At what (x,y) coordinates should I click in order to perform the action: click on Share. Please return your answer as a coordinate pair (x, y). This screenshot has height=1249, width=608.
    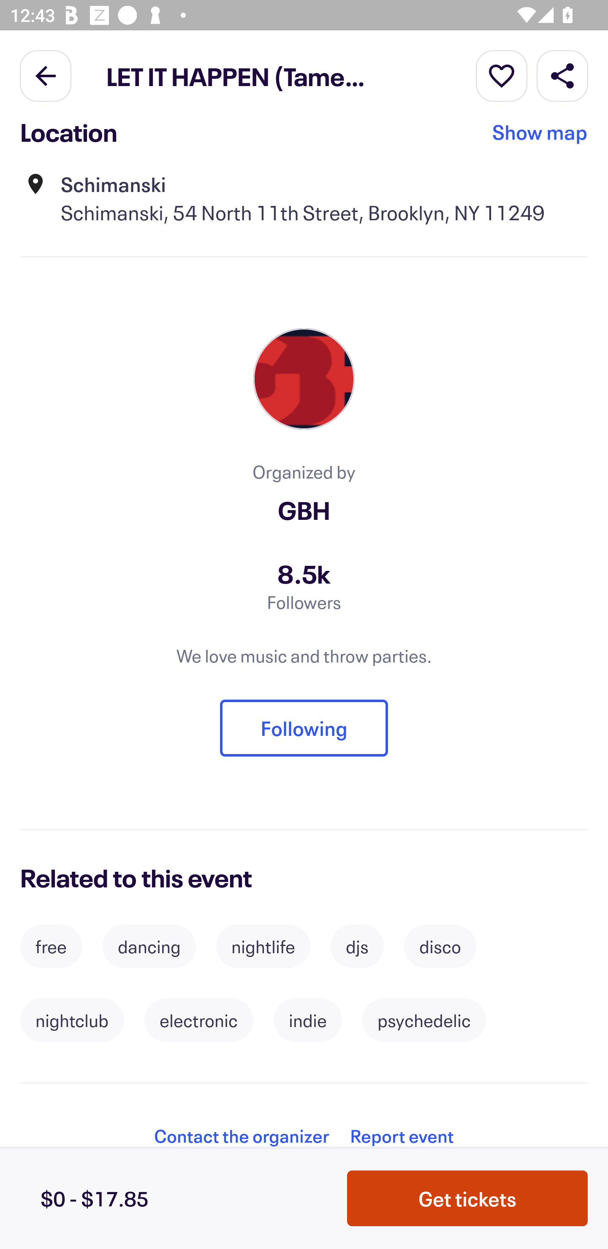
    Looking at the image, I should click on (562, 75).